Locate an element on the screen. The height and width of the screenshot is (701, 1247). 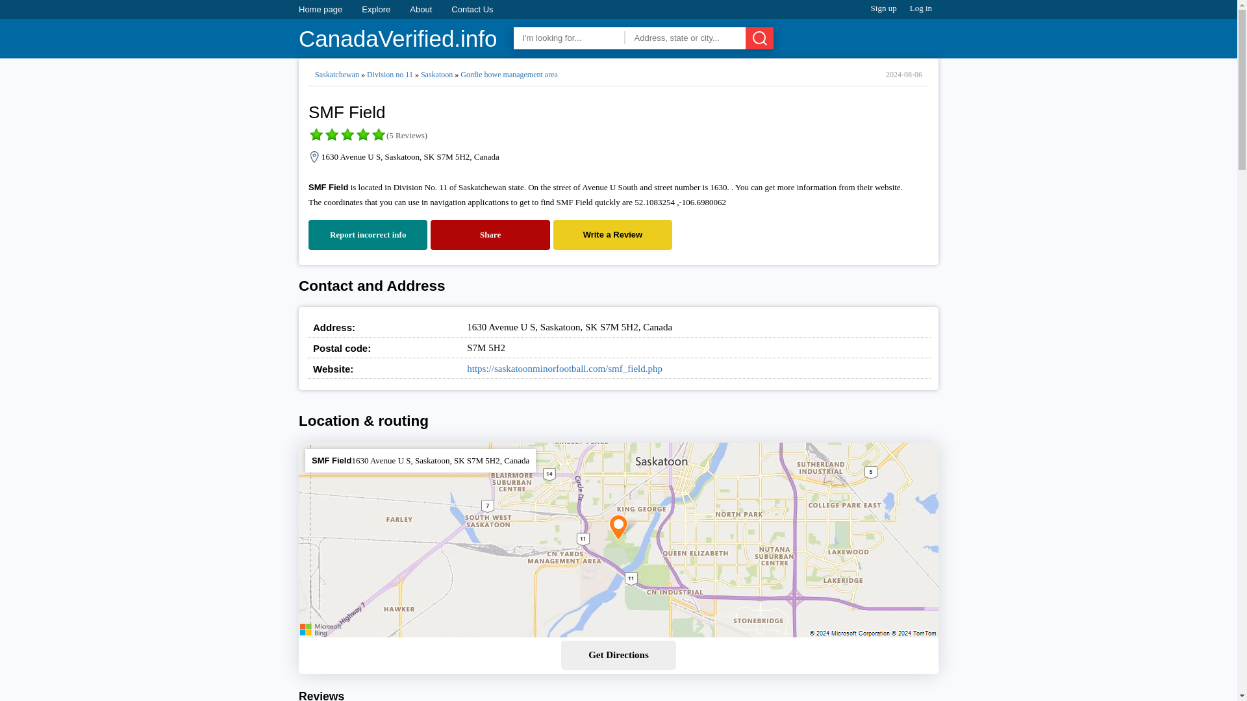
About is located at coordinates (421, 9).